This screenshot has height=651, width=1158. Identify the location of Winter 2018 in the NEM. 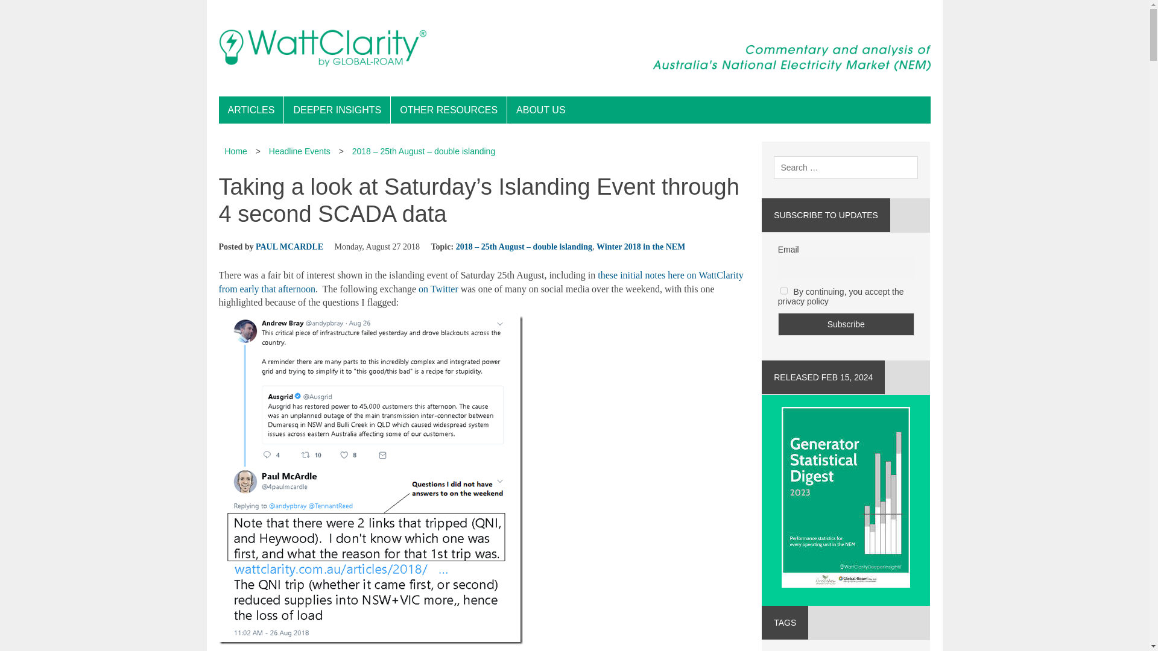
(641, 246).